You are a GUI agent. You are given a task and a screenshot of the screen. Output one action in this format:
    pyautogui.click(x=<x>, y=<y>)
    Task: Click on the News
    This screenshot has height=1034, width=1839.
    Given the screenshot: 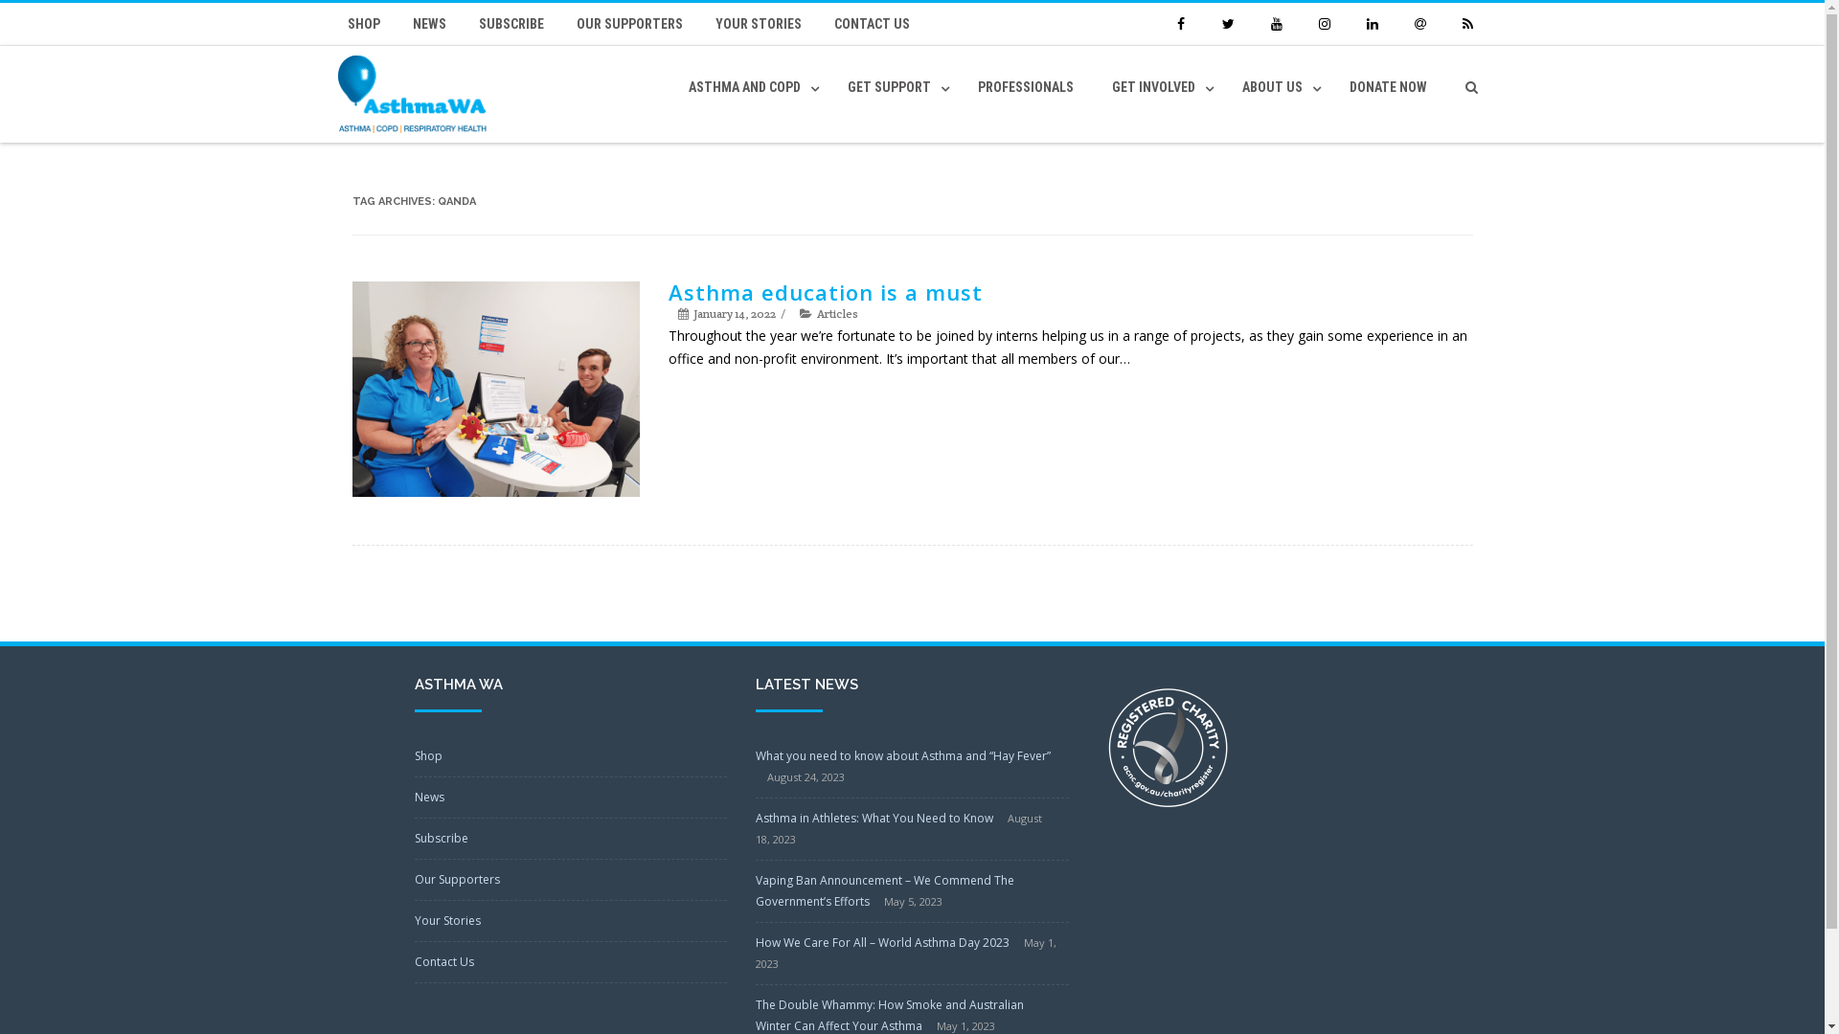 What is the action you would take?
    pyautogui.click(x=429, y=797)
    